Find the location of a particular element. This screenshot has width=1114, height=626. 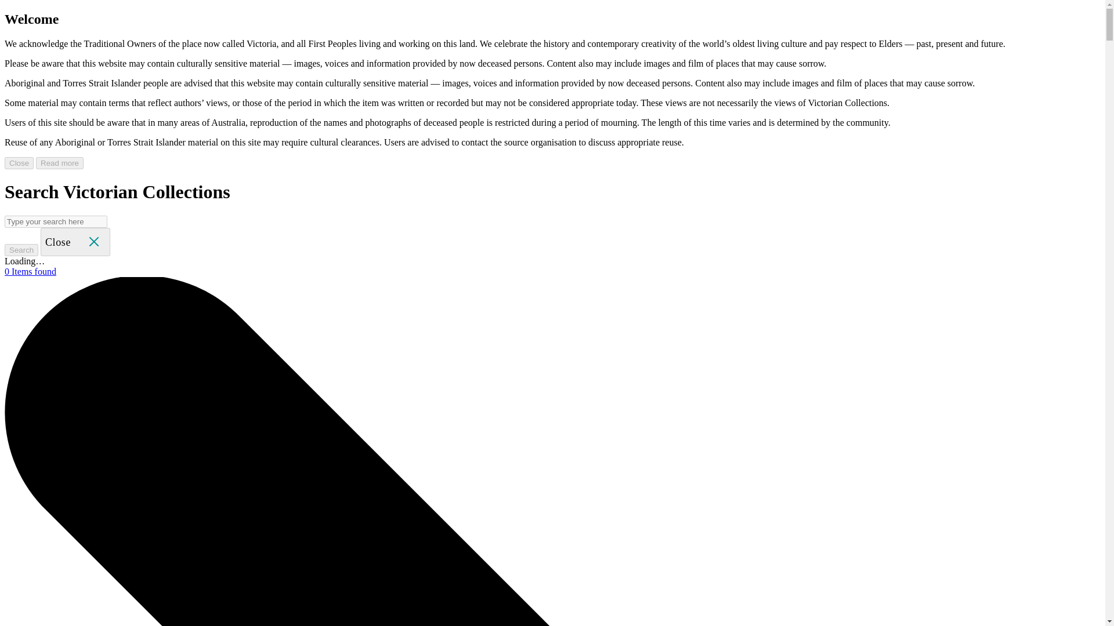

Close is located at coordinates (75, 242).